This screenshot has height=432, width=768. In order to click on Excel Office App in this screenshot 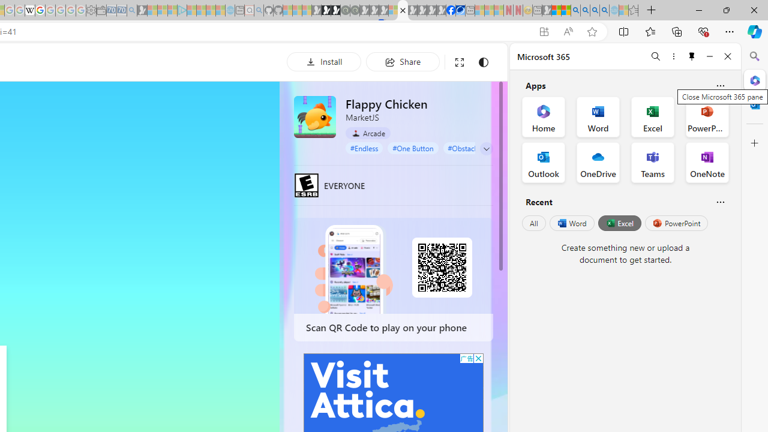, I will do `click(653, 116)`.